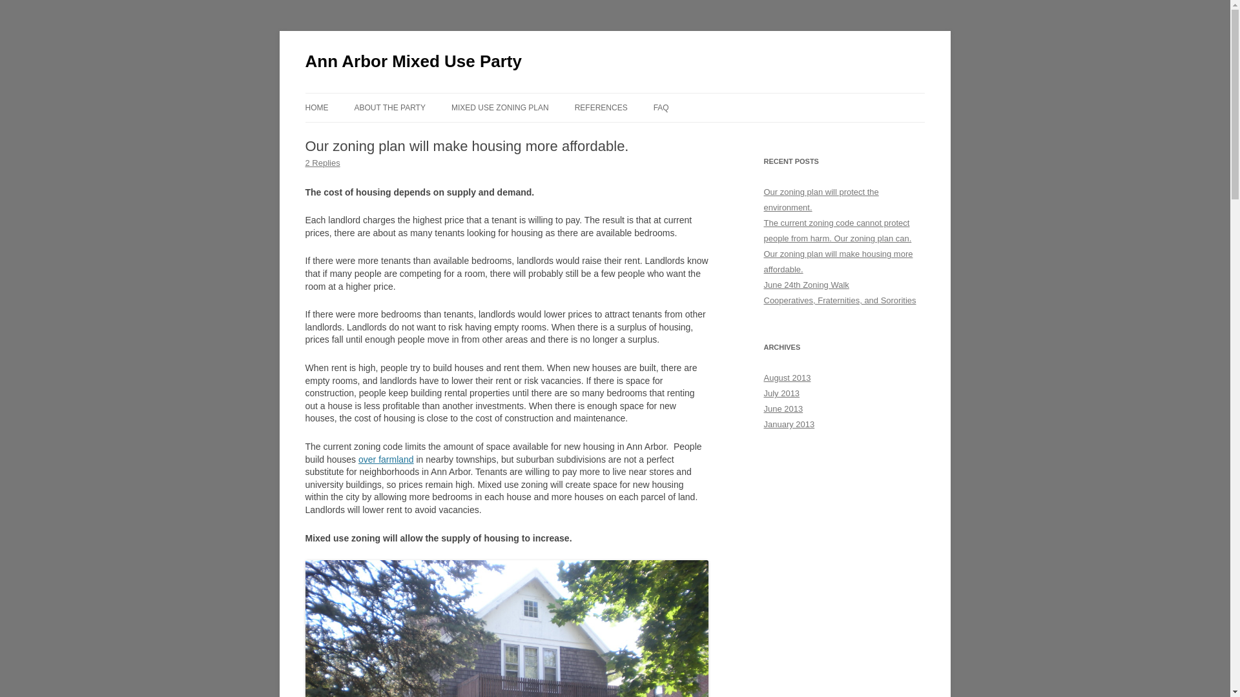 The height and width of the screenshot is (697, 1240). I want to click on June 24th Zoning Walk, so click(806, 285).